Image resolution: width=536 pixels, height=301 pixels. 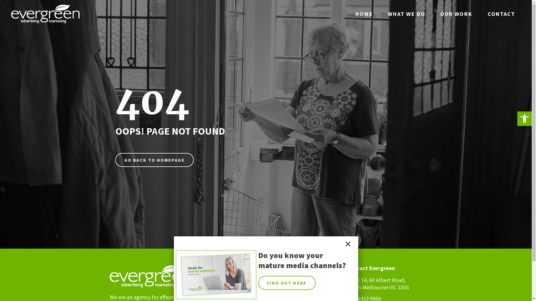 What do you see at coordinates (305, 281) in the screenshot?
I see `Gill Walker` at bounding box center [305, 281].